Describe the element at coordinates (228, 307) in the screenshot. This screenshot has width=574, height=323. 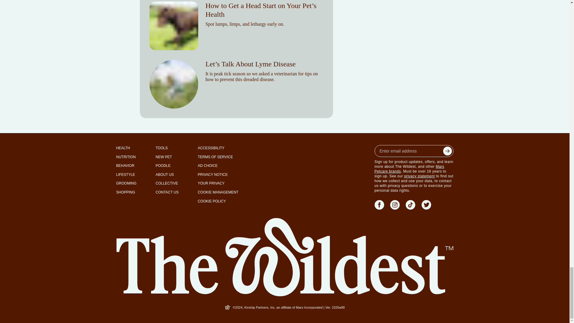
I see `The letter "W" from the Wildest logo` at that location.